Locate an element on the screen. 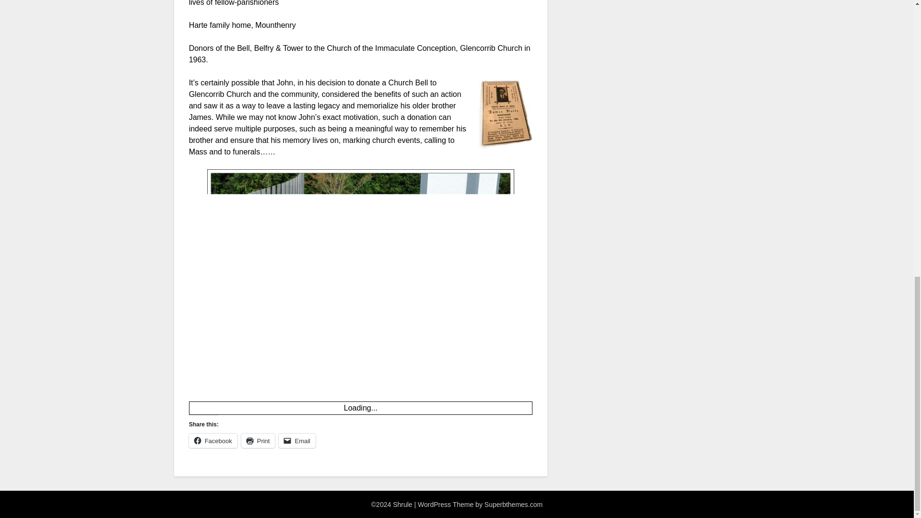 Image resolution: width=921 pixels, height=518 pixels. Click to share on Facebook is located at coordinates (213, 440).